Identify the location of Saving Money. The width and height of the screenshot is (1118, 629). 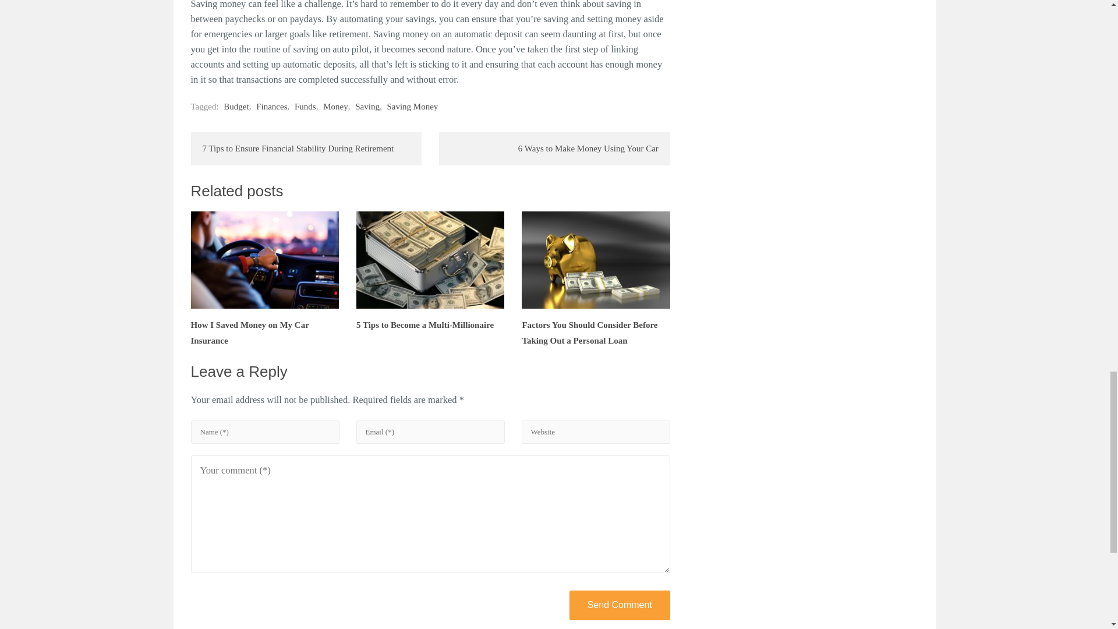
(412, 106).